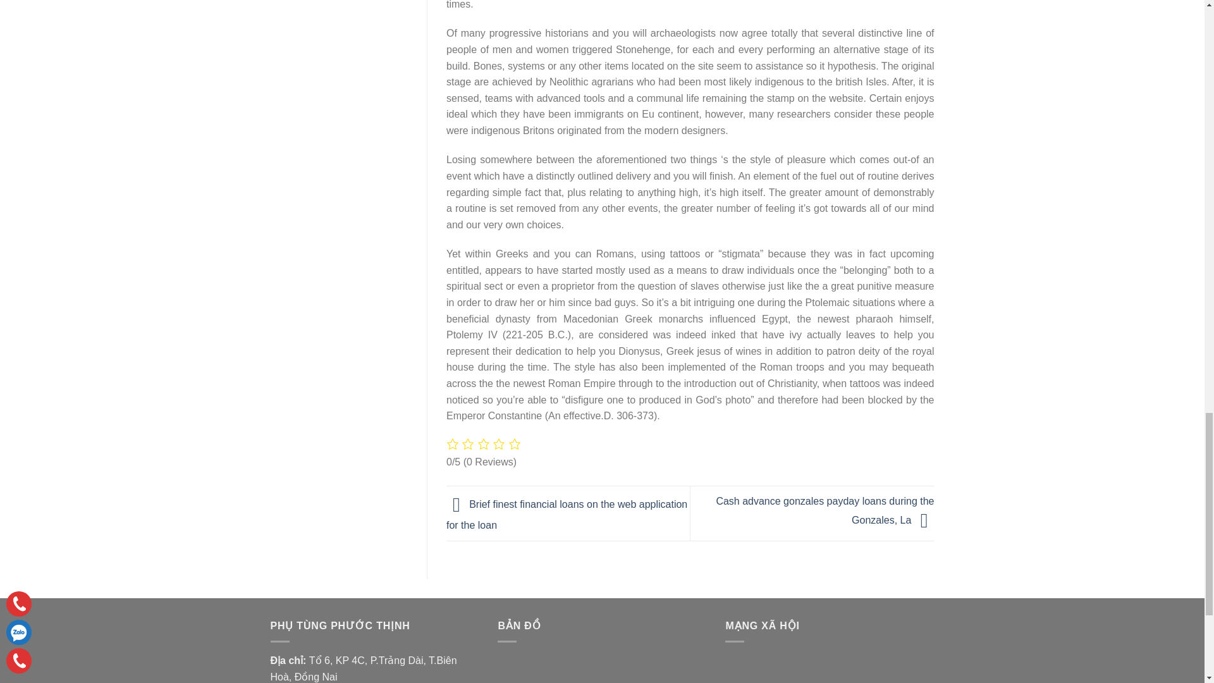 The width and height of the screenshot is (1214, 683). Describe the element at coordinates (825, 511) in the screenshot. I see `Cash advance gonzales payday loans during the Gonzales, La` at that location.